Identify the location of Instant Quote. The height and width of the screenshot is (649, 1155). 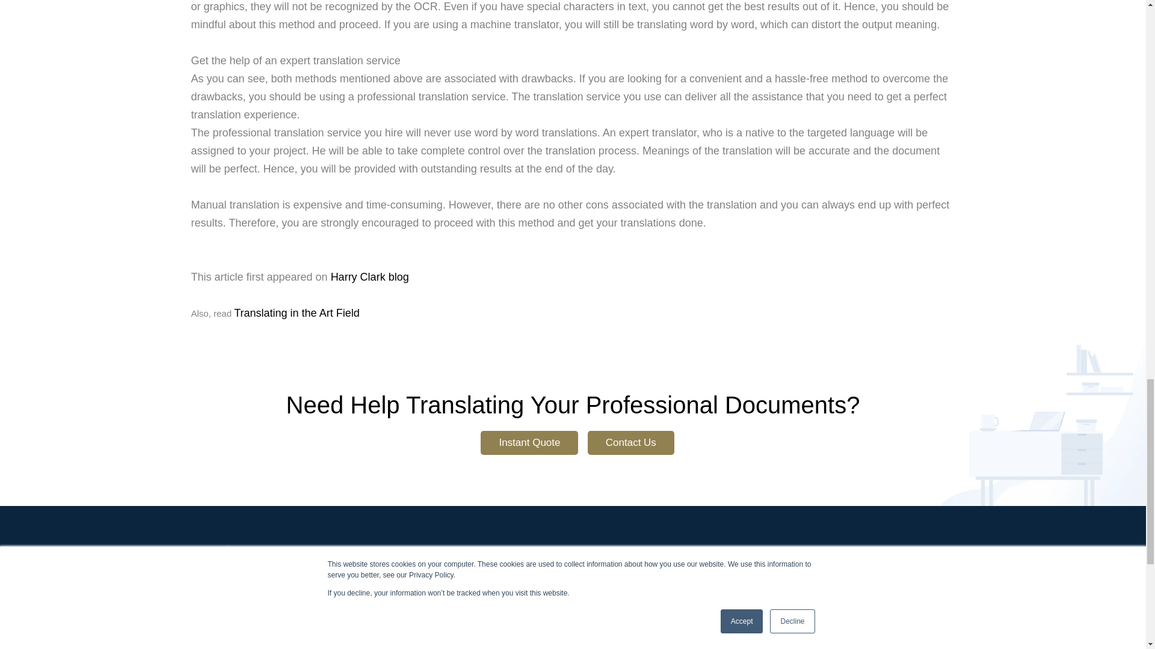
(529, 443).